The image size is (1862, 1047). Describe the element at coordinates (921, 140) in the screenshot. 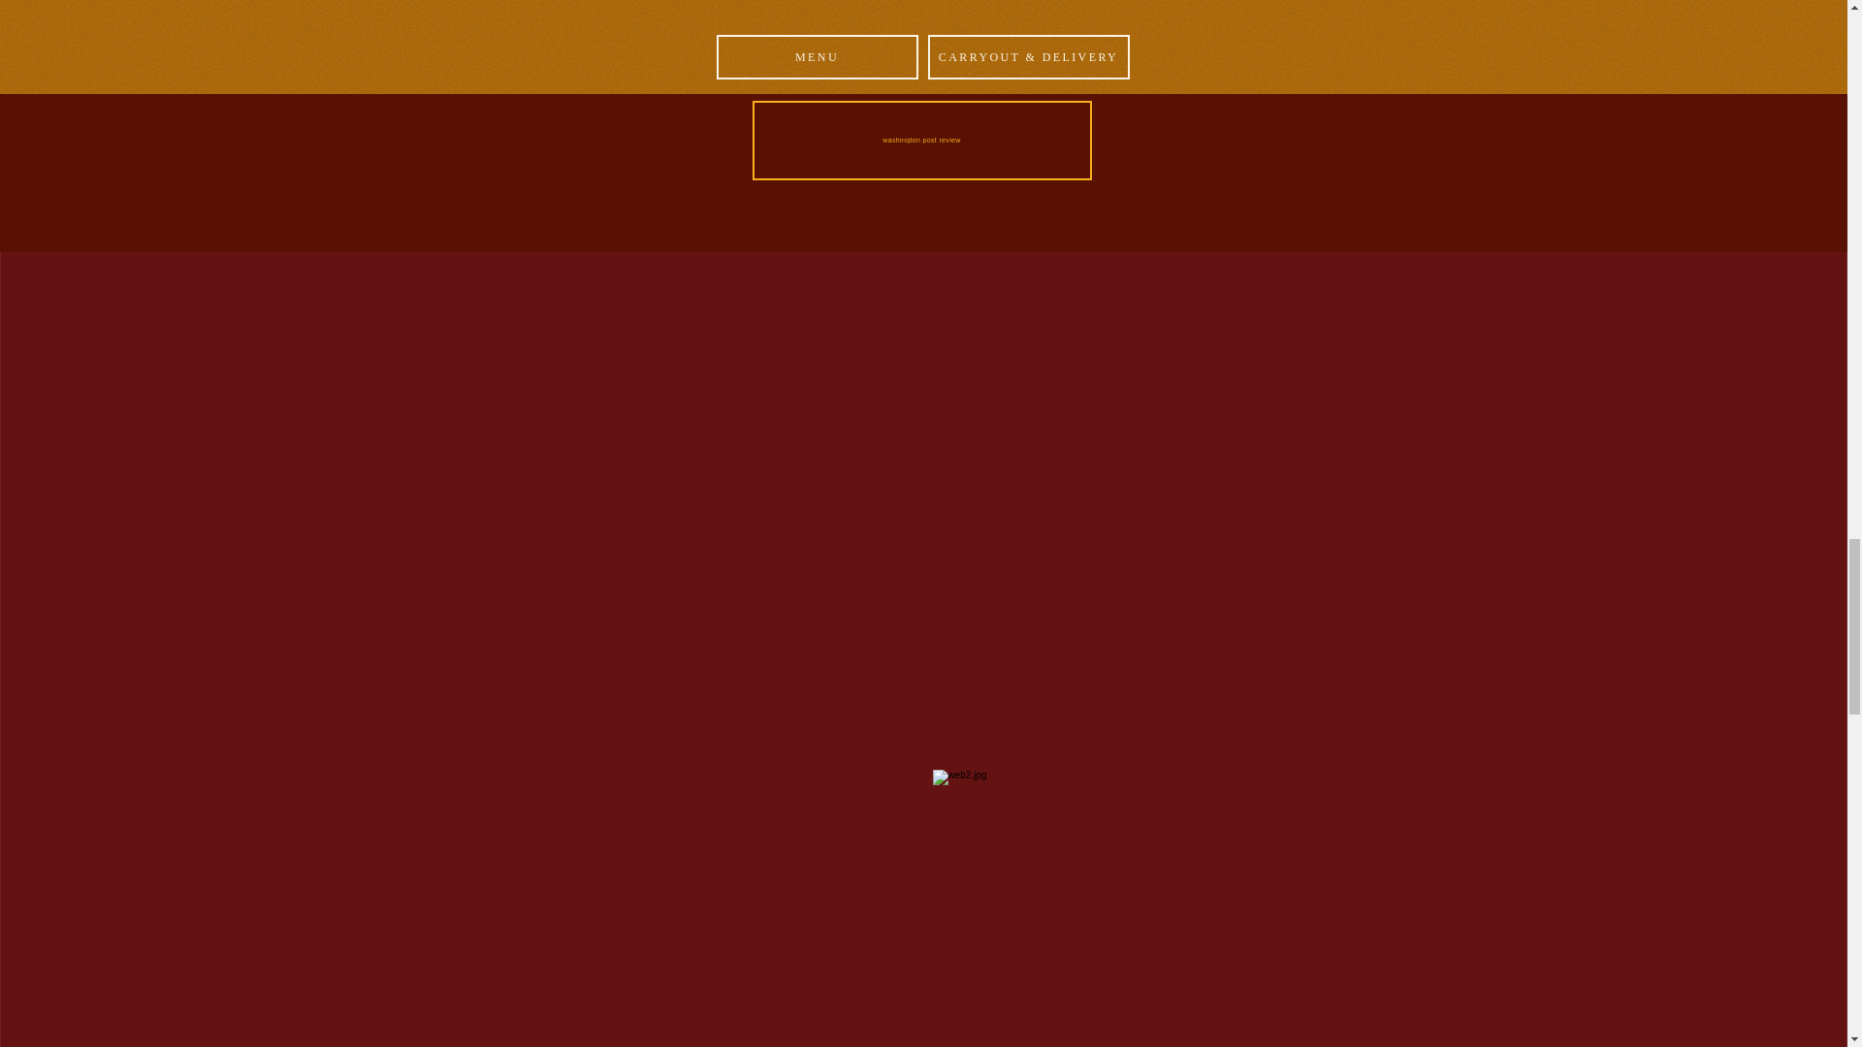

I see `washington post review` at that location.